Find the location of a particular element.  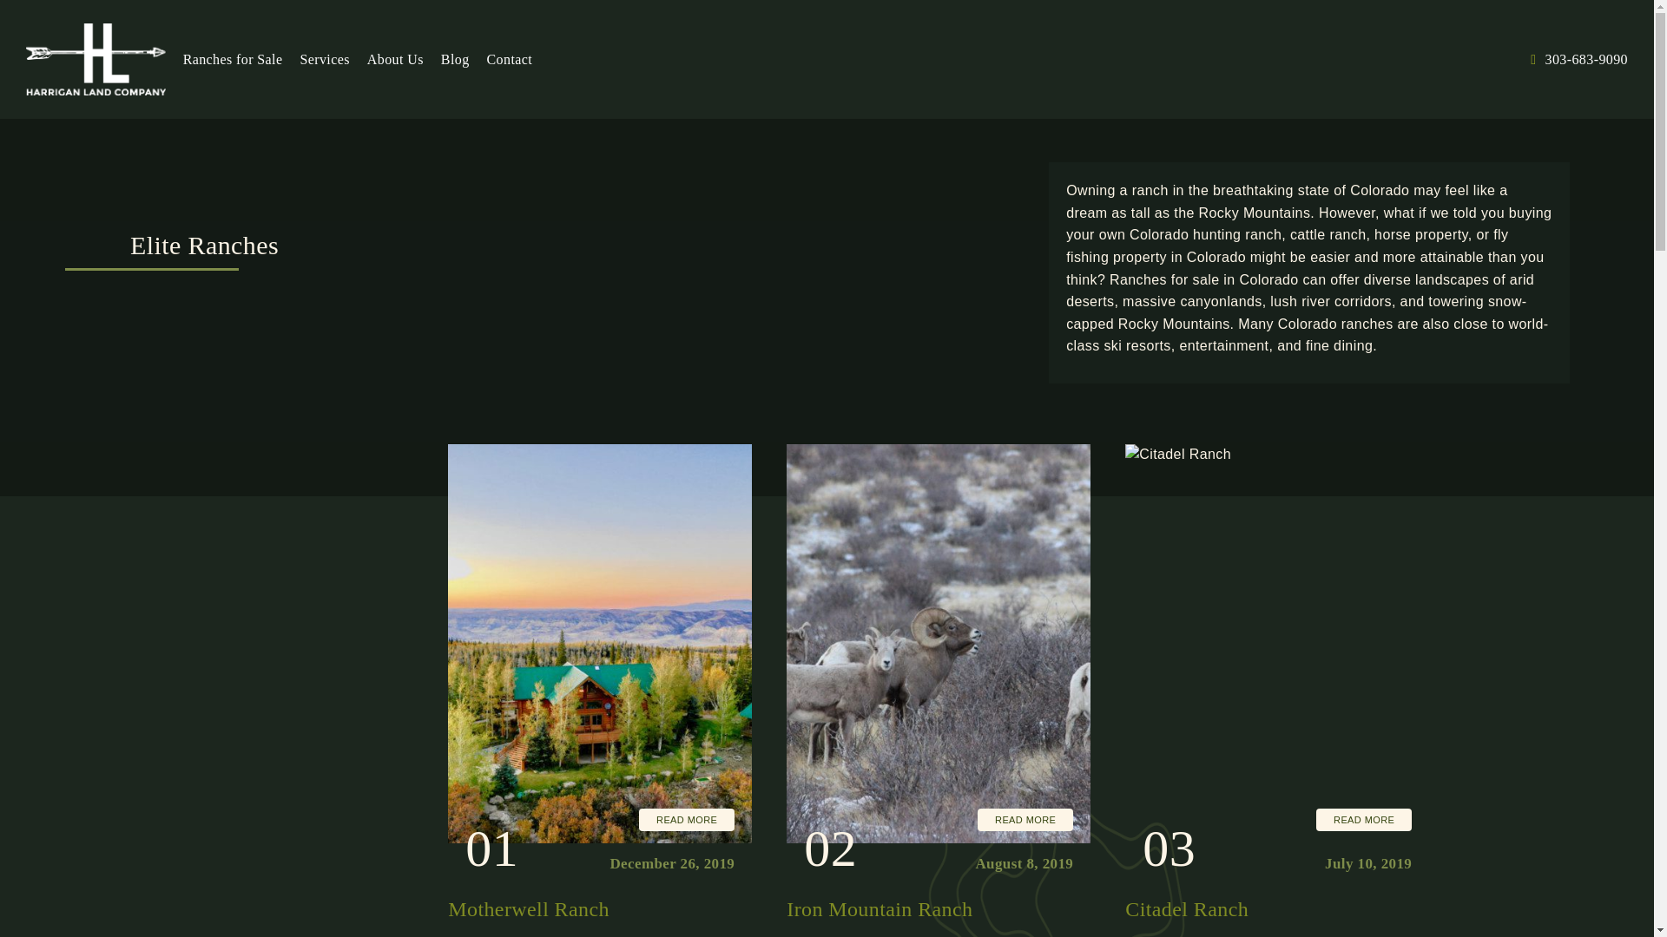

READ MORE is located at coordinates (686, 819).